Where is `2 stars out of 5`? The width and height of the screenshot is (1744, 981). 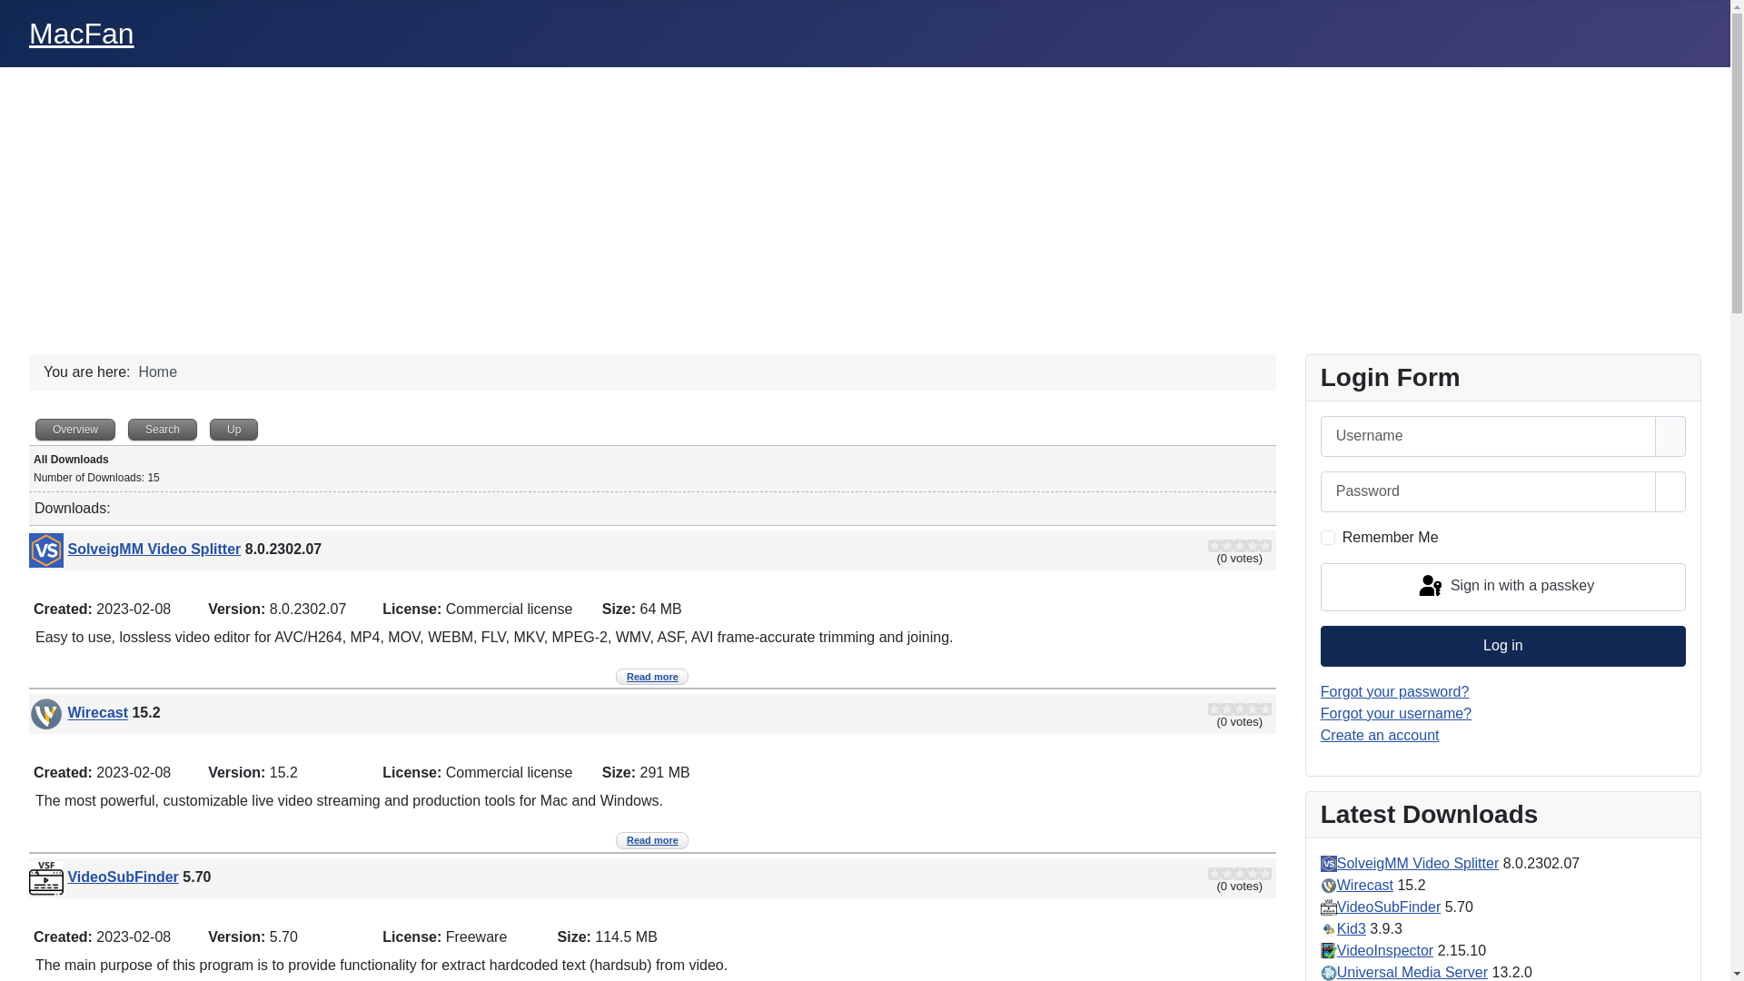 2 stars out of 5 is located at coordinates (1221, 874).